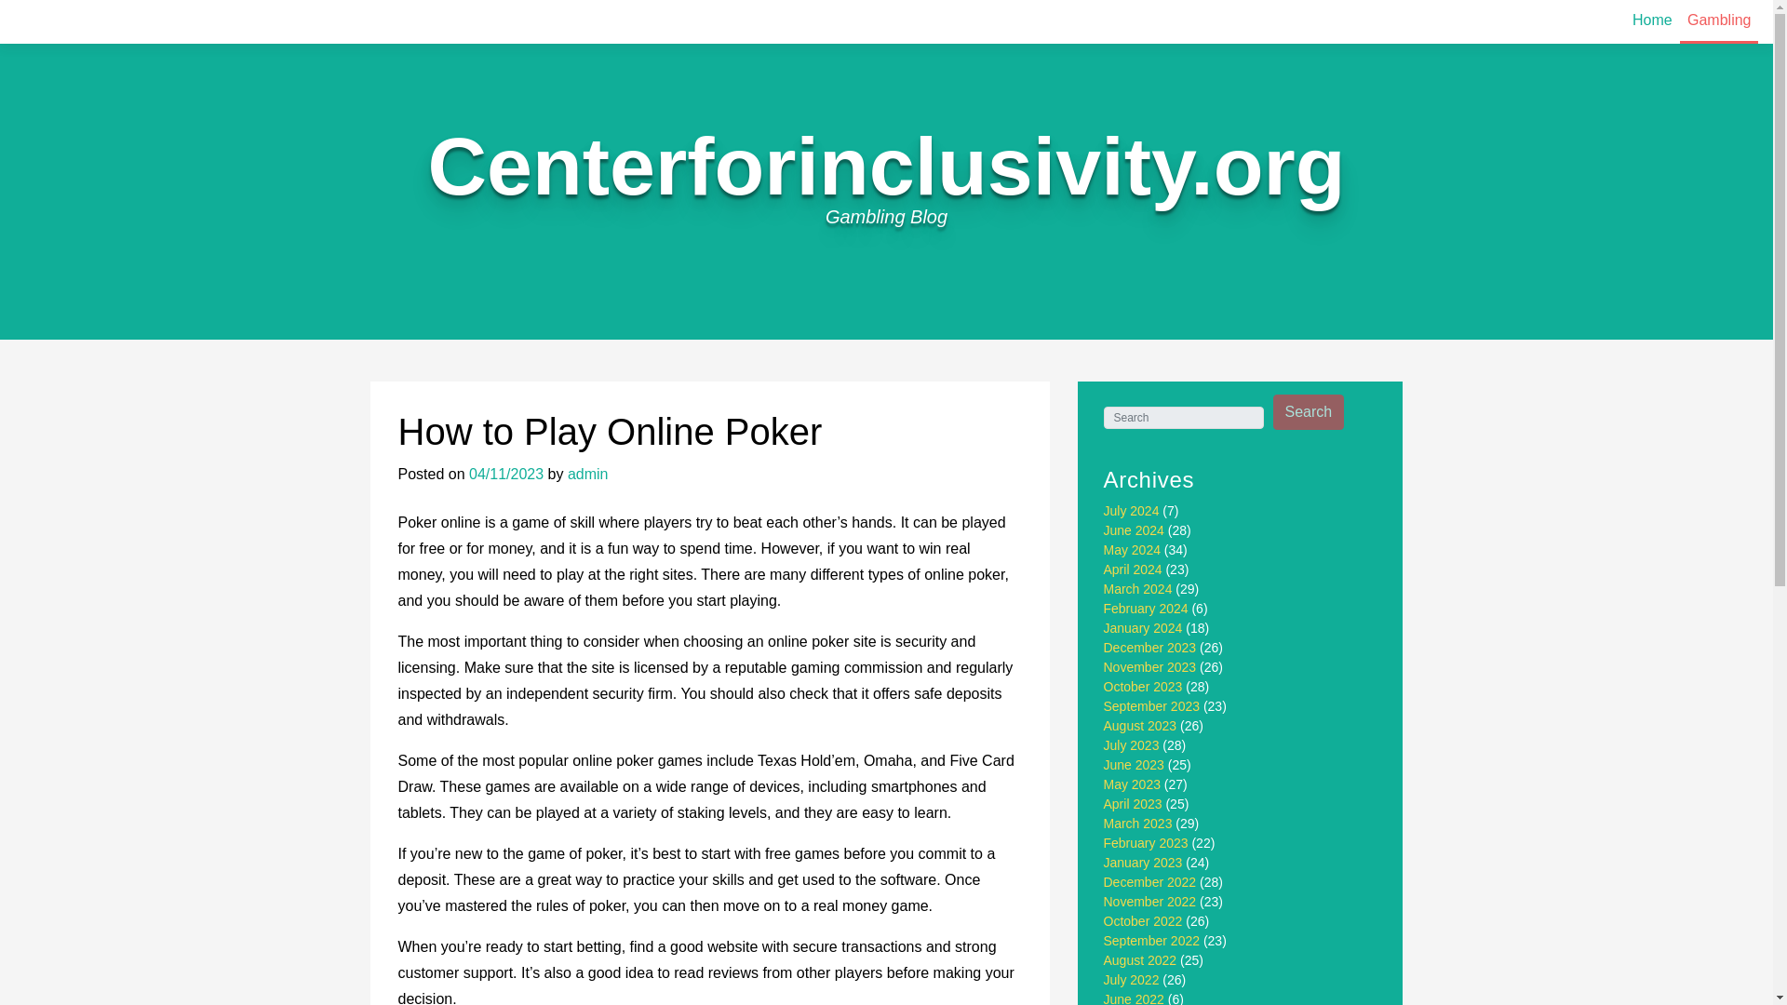  I want to click on July 2022, so click(1132, 979).